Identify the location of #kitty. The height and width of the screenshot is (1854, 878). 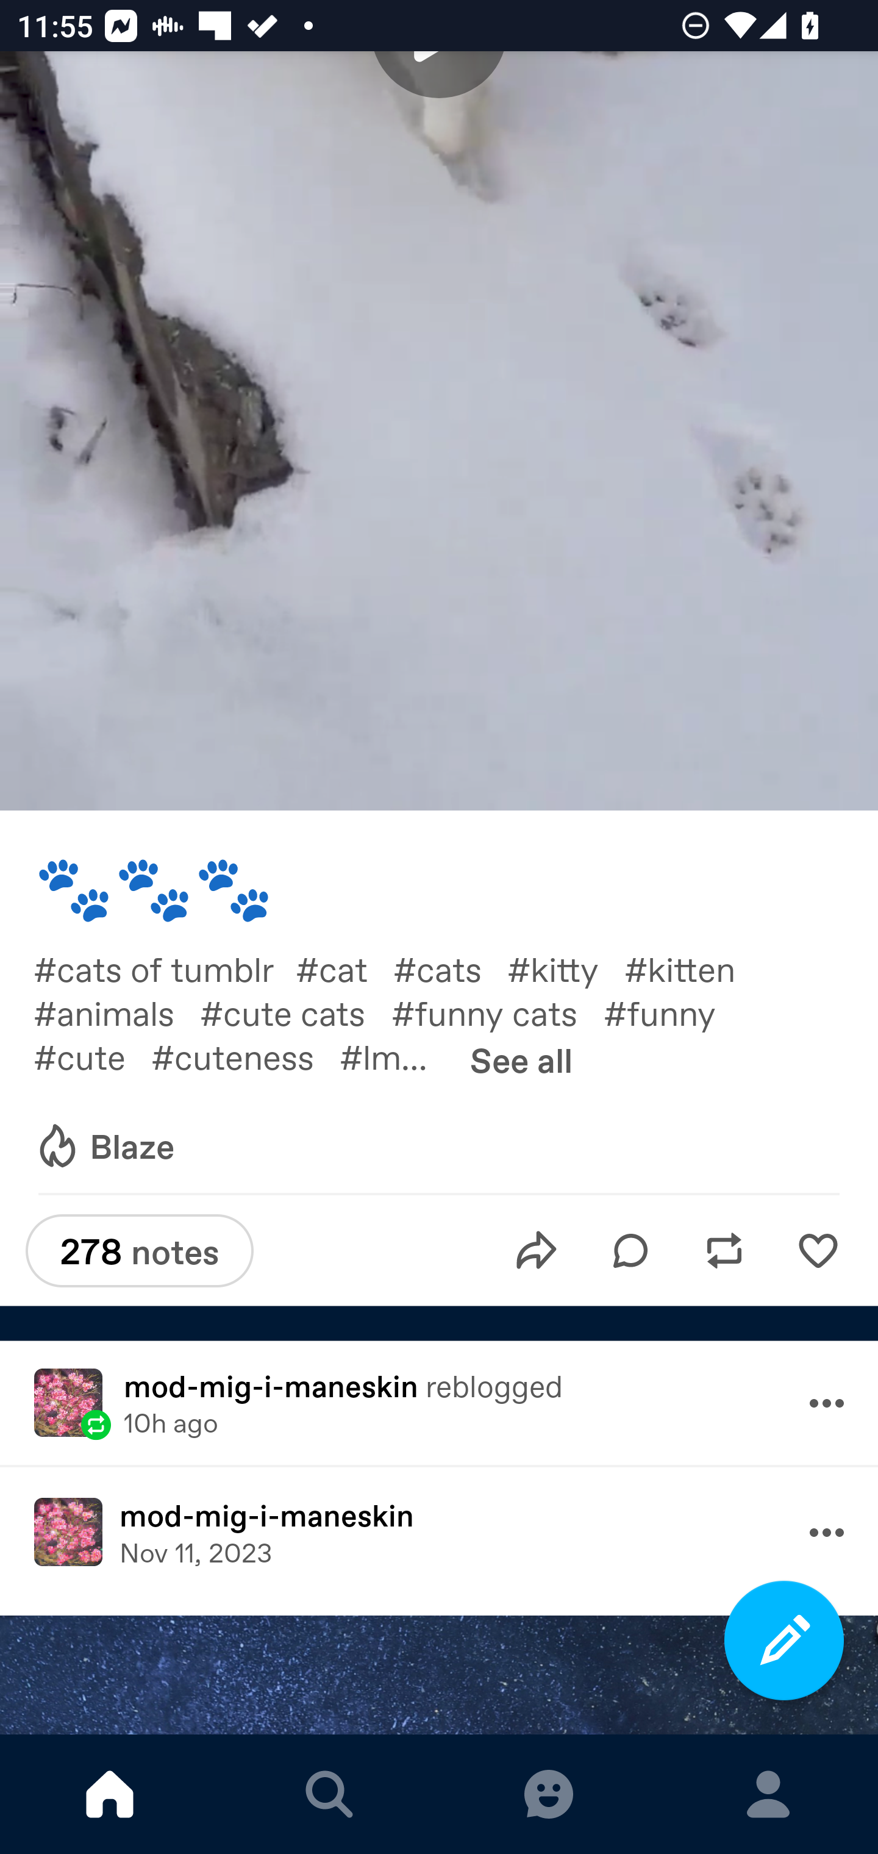
(566, 968).